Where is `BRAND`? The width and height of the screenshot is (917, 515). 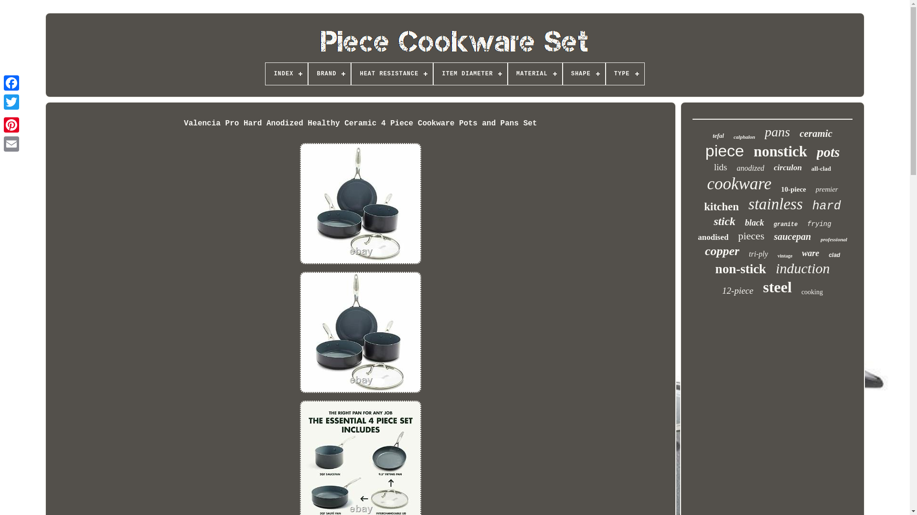 BRAND is located at coordinates (329, 73).